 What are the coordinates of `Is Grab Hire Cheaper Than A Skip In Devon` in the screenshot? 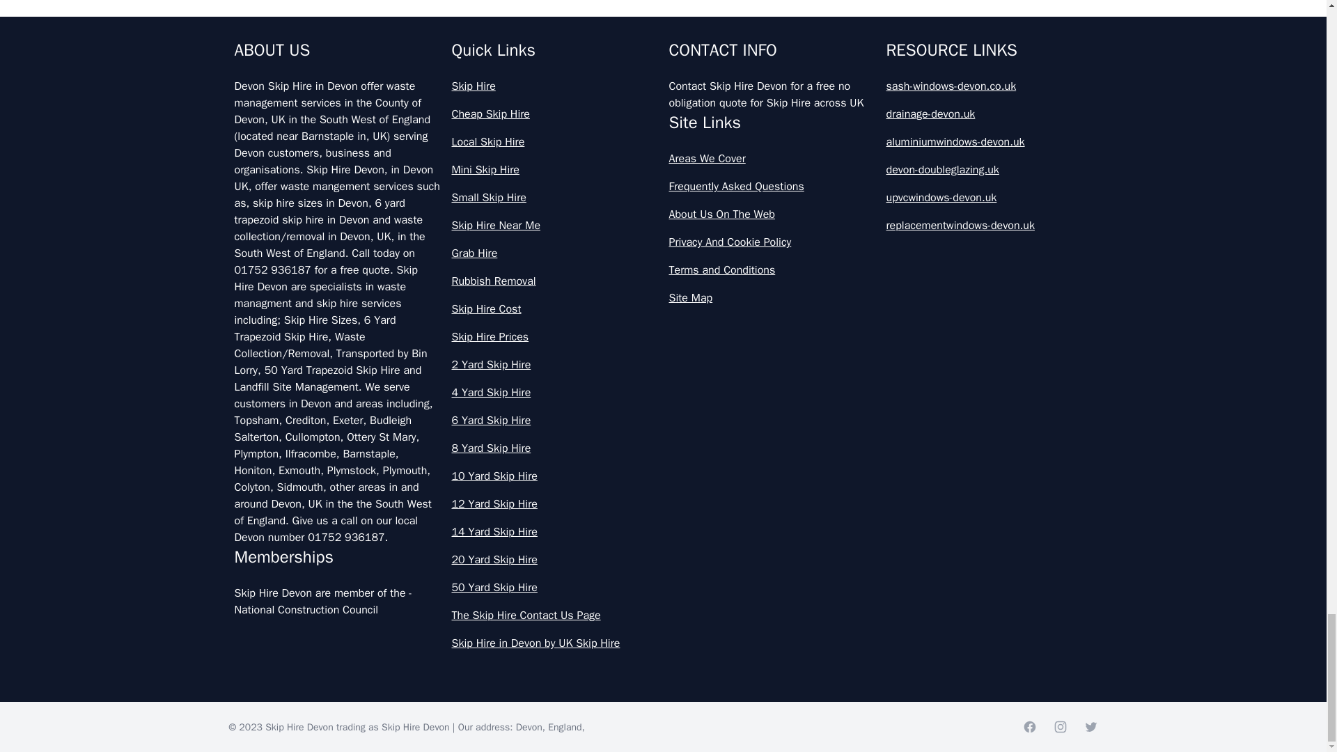 It's located at (663, 17).